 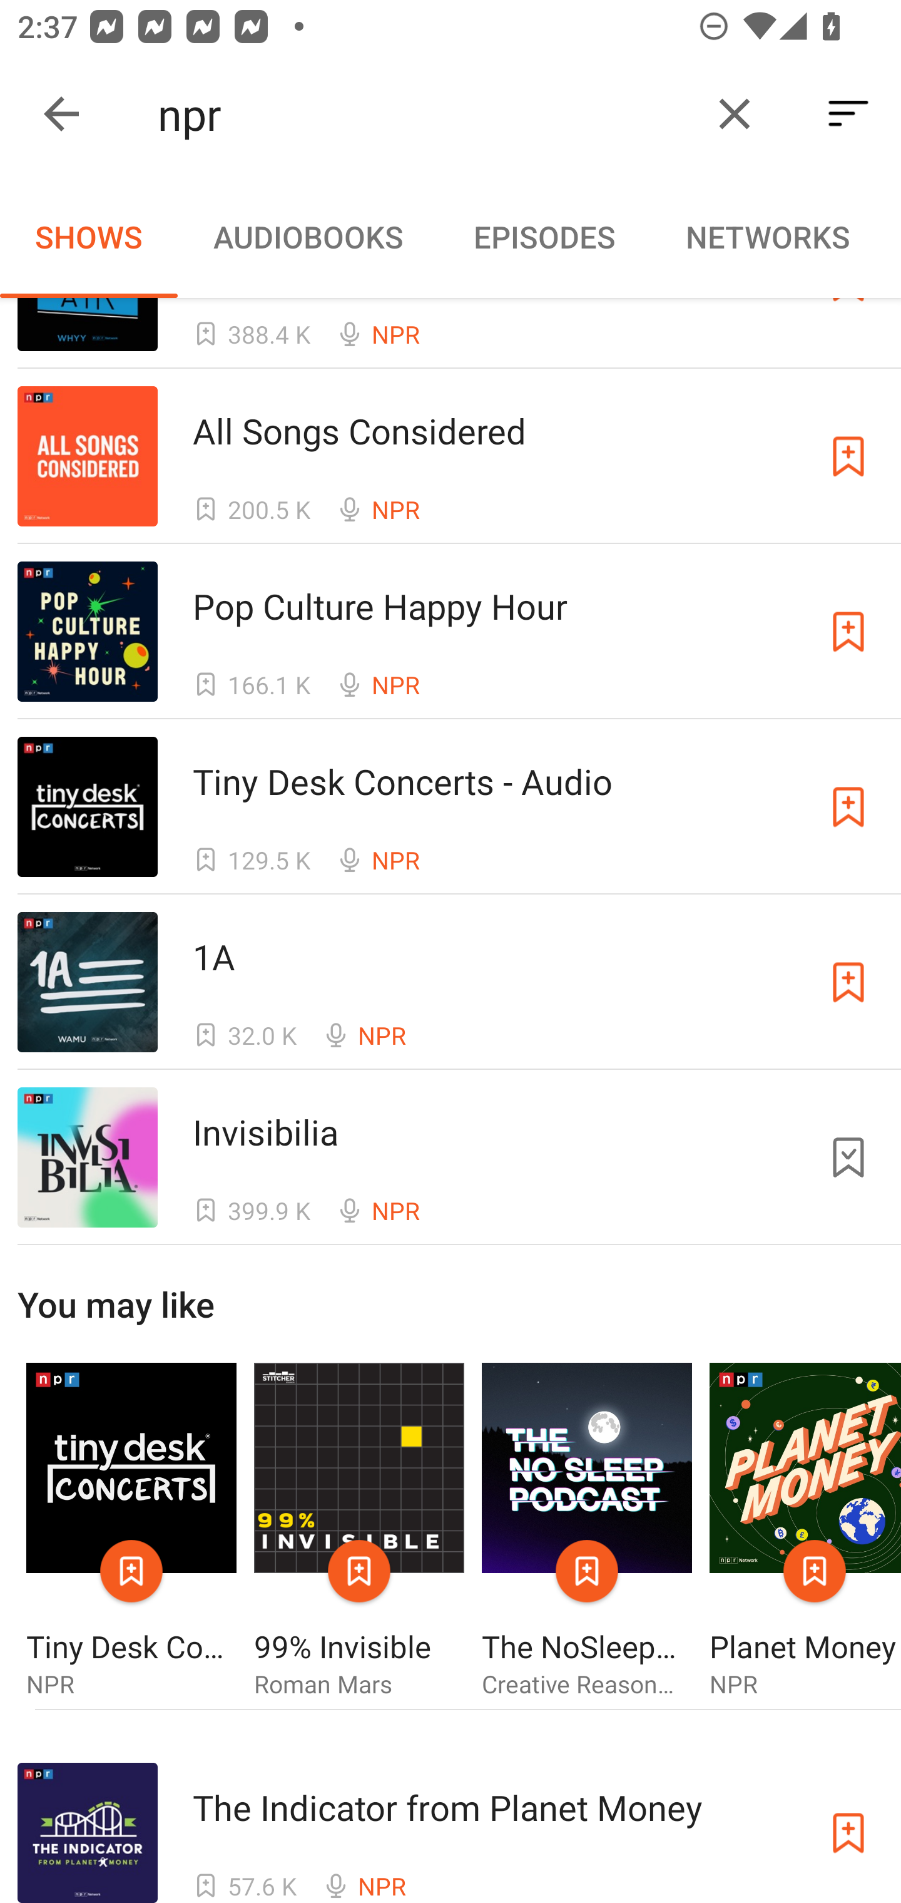 I want to click on Subscribe, so click(x=848, y=982).